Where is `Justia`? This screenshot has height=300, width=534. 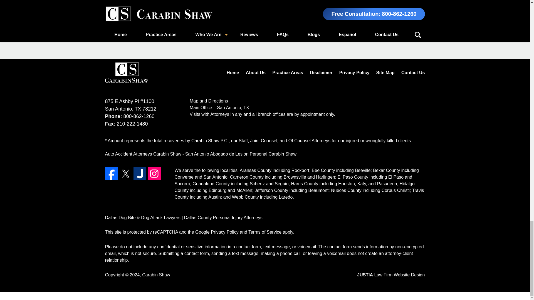
Justia is located at coordinates (140, 173).